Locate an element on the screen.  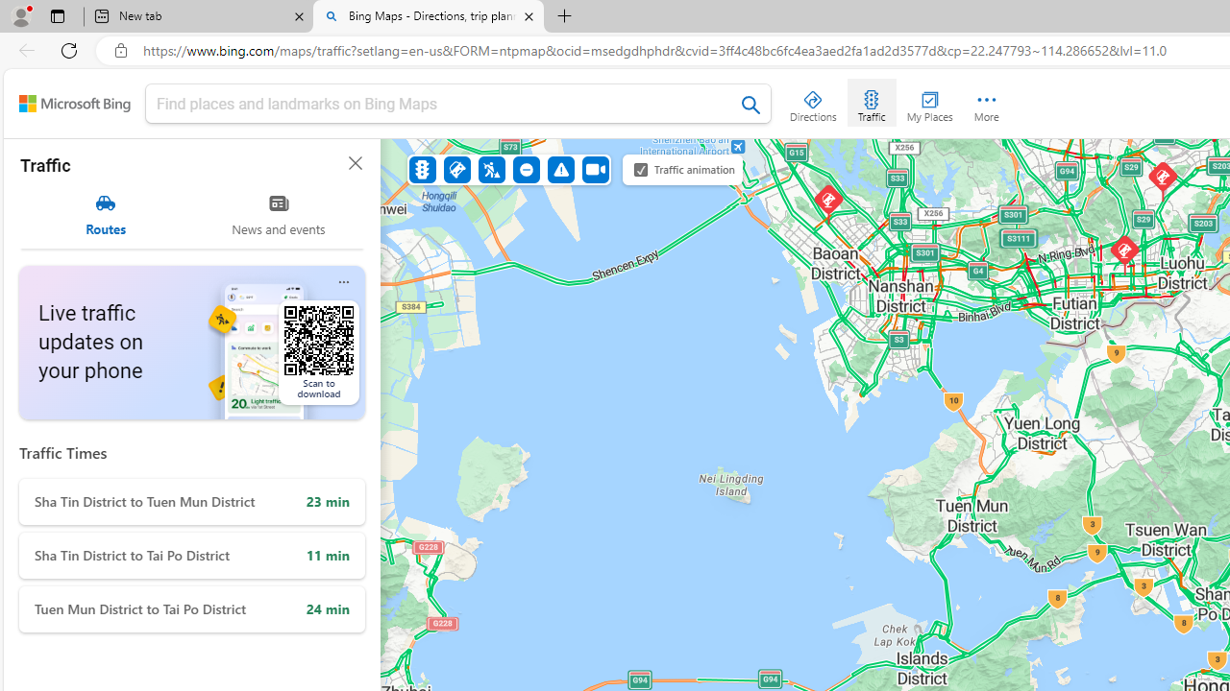
Directions is located at coordinates (813, 102).